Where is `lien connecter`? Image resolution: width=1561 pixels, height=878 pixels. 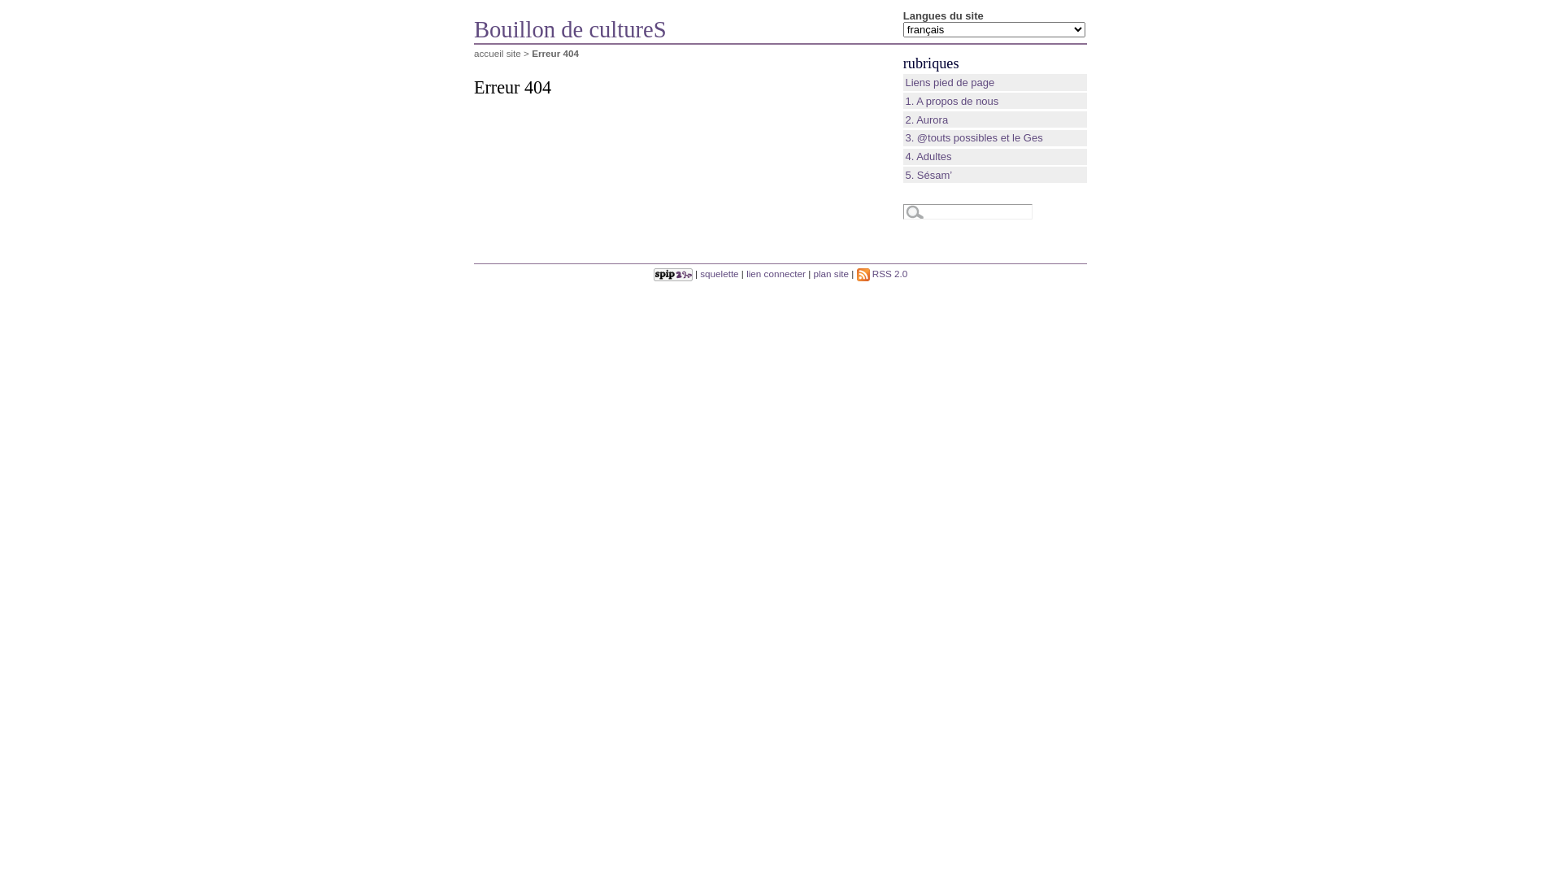 lien connecter is located at coordinates (776, 273).